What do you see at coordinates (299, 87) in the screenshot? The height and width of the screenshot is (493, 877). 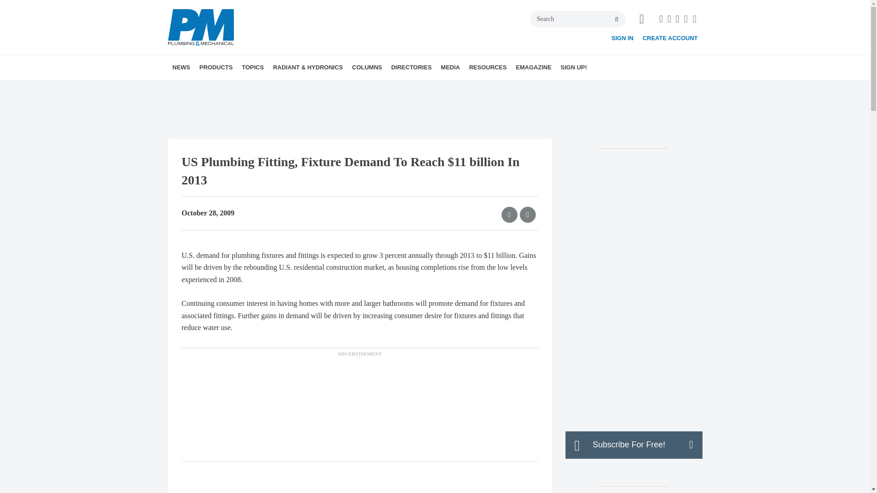 I see `BUSINESS MANAGEMENT` at bounding box center [299, 87].